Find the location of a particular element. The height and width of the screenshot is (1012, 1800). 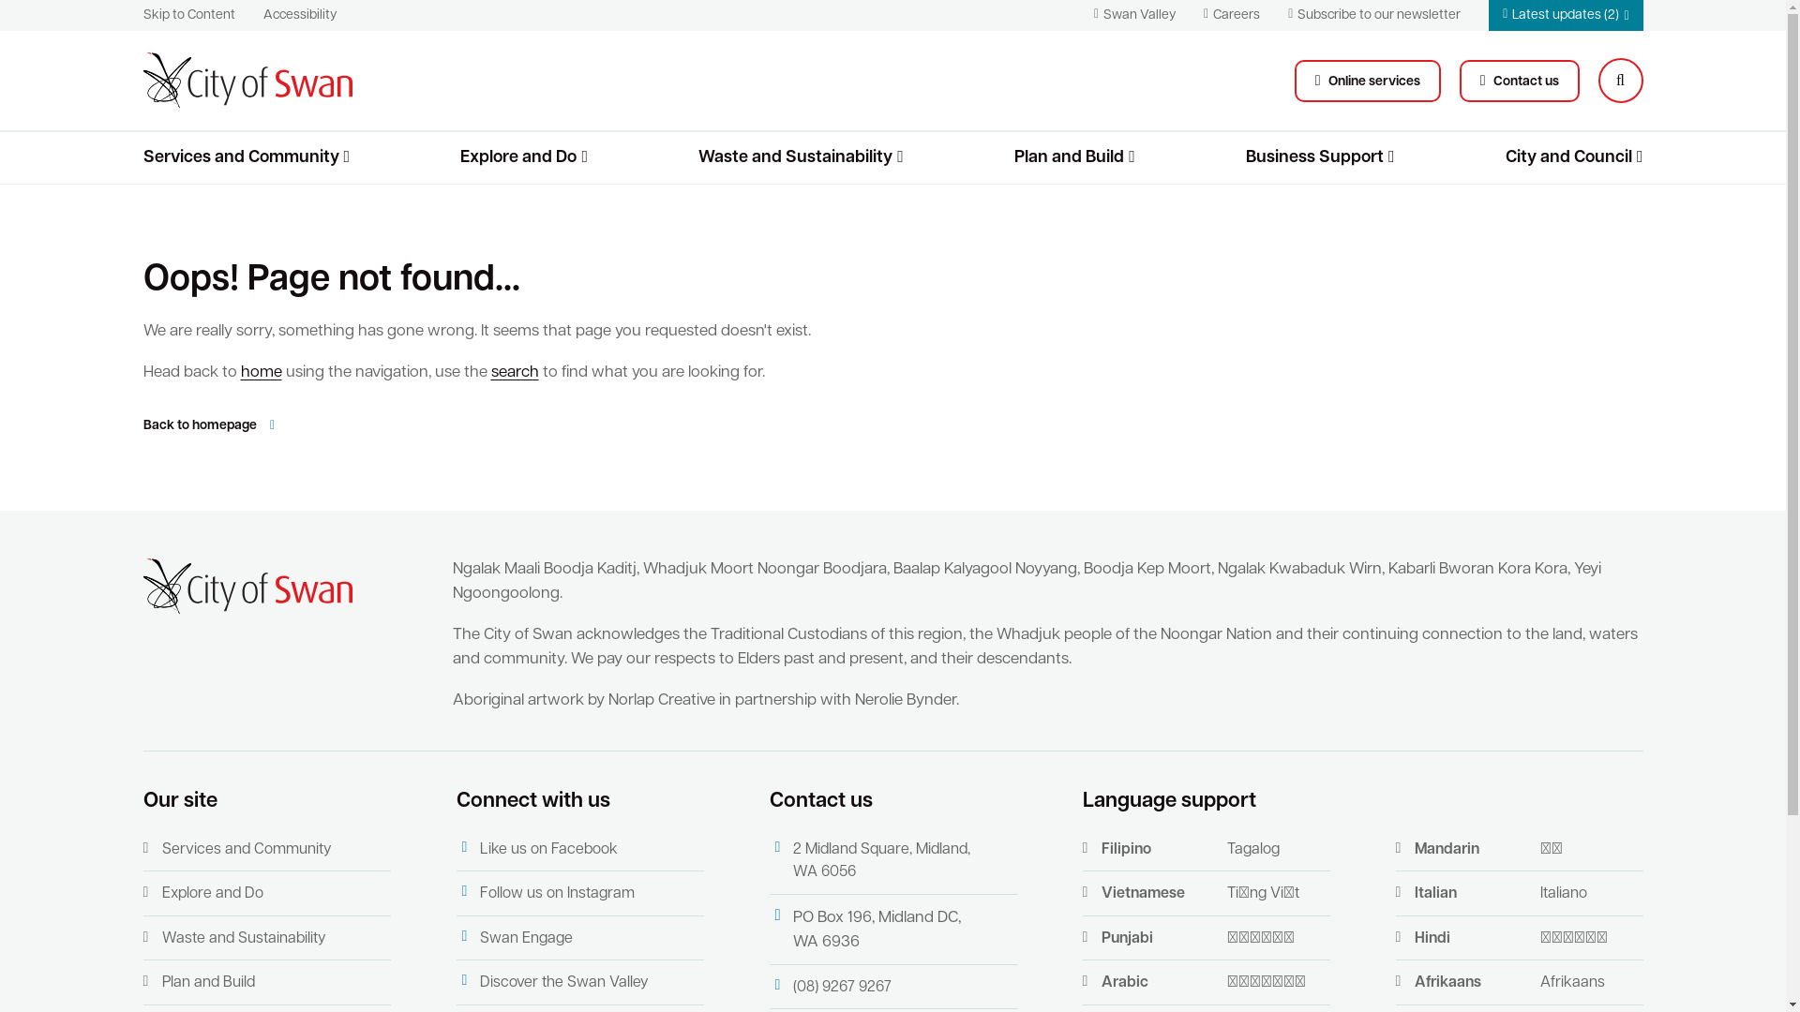

Like us on Facebook is located at coordinates (579, 850).